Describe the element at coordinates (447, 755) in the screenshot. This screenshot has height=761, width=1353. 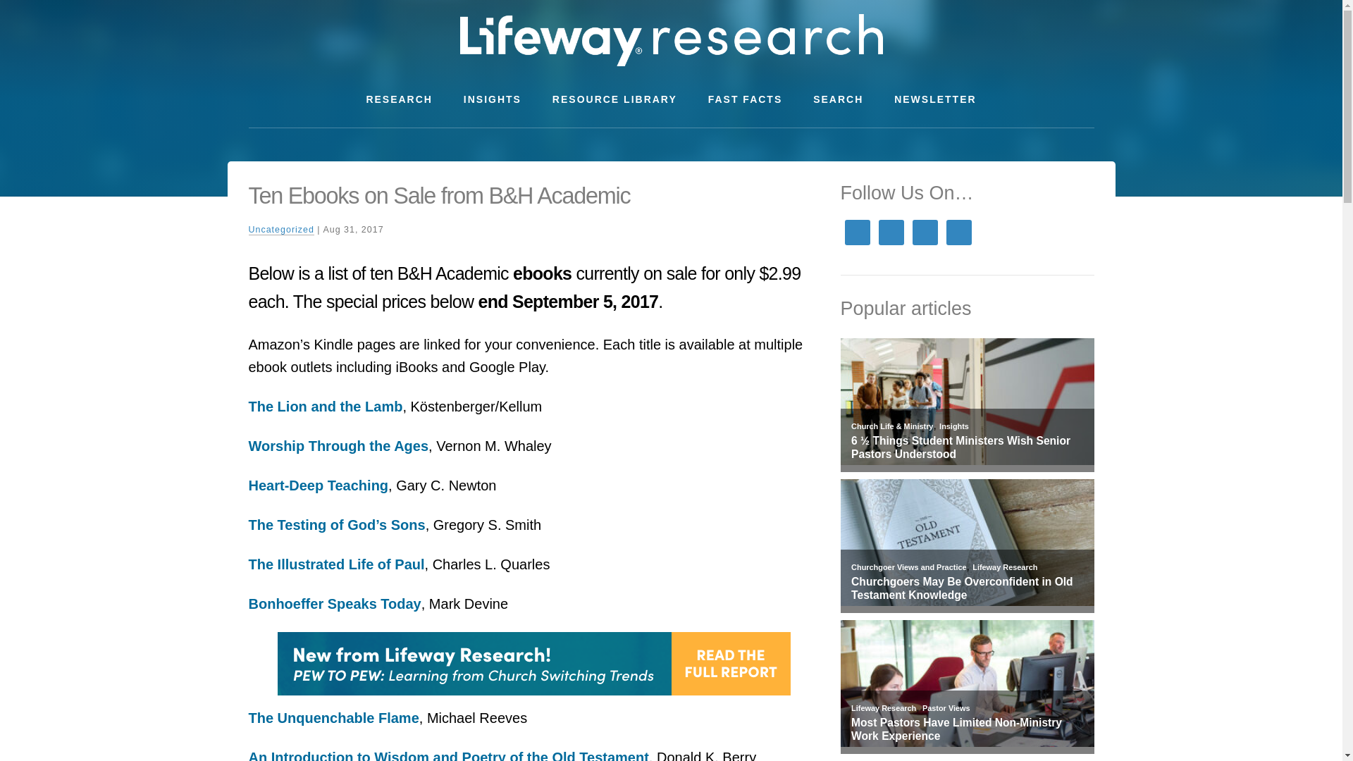
I see `An Introduction to Wisdom and Poetry of the Old Testament` at that location.